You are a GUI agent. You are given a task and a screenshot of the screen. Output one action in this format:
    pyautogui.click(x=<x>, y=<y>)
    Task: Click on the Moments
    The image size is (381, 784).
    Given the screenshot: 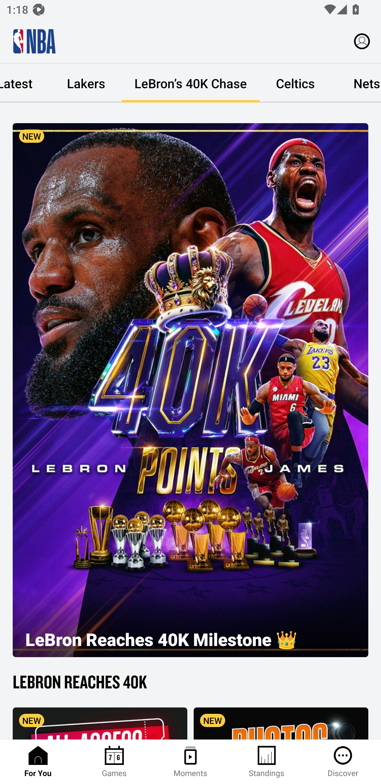 What is the action you would take?
    pyautogui.click(x=190, y=762)
    